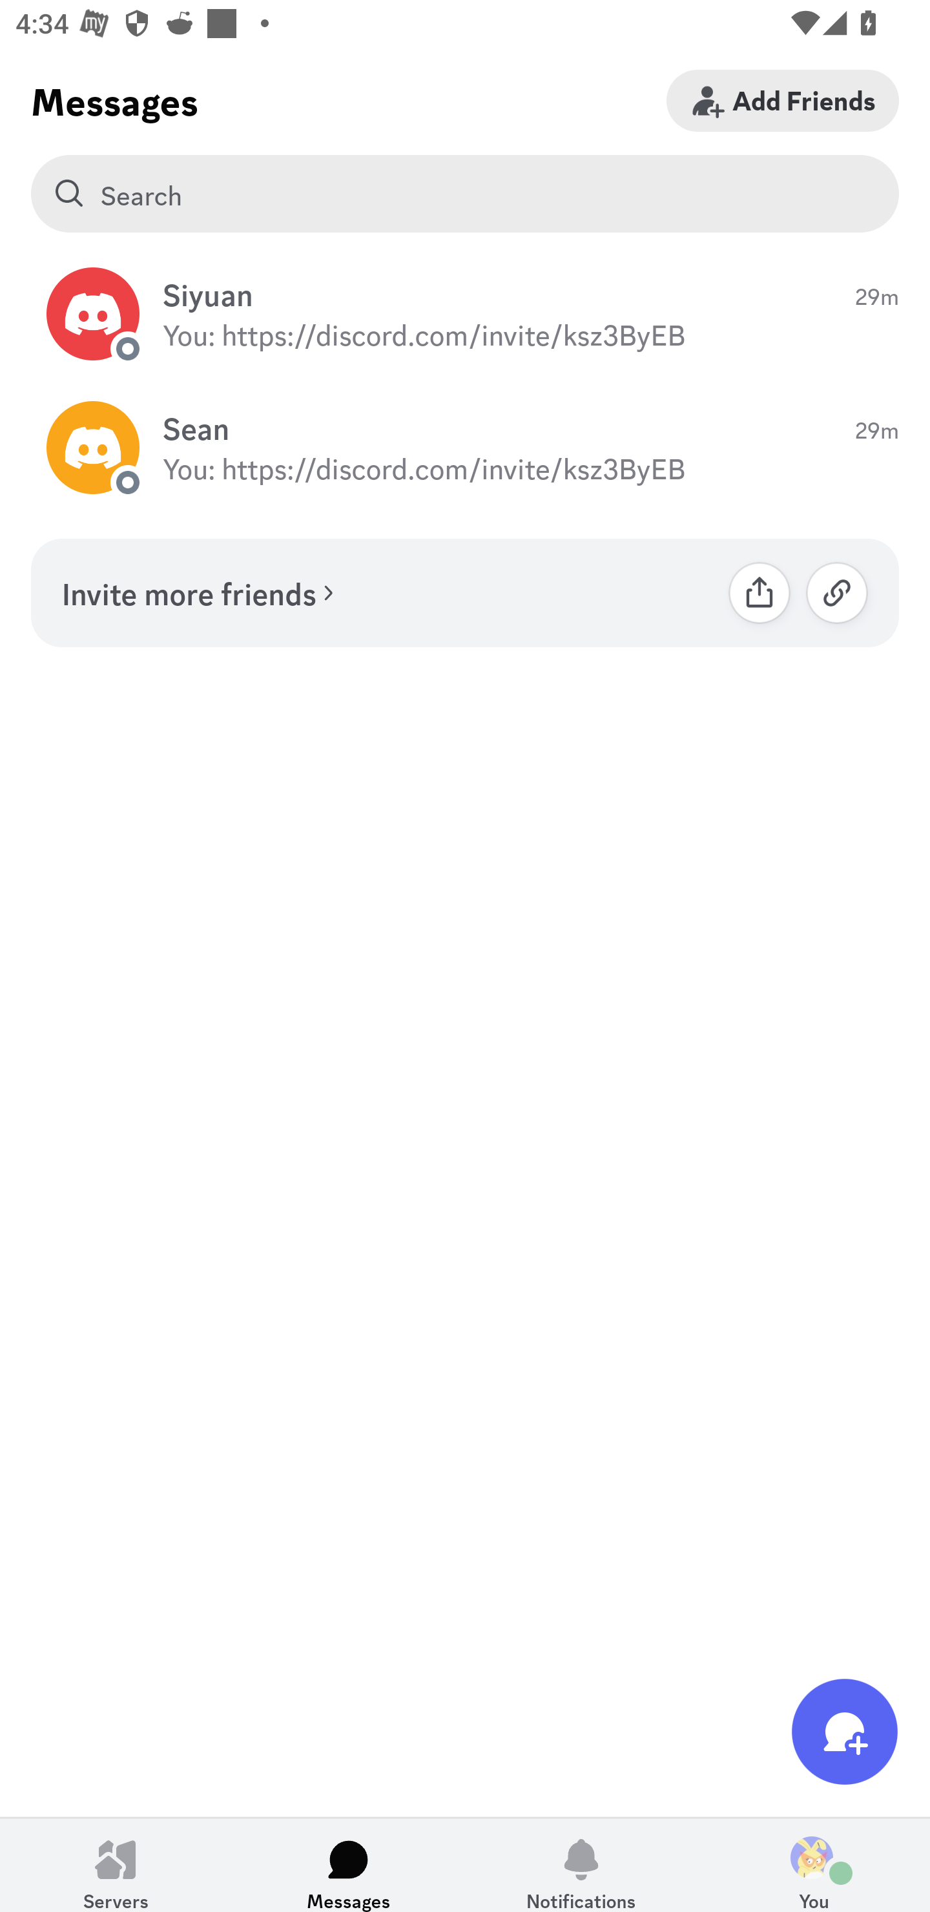 This screenshot has height=1912, width=930. I want to click on Servers, so click(116, 1865).